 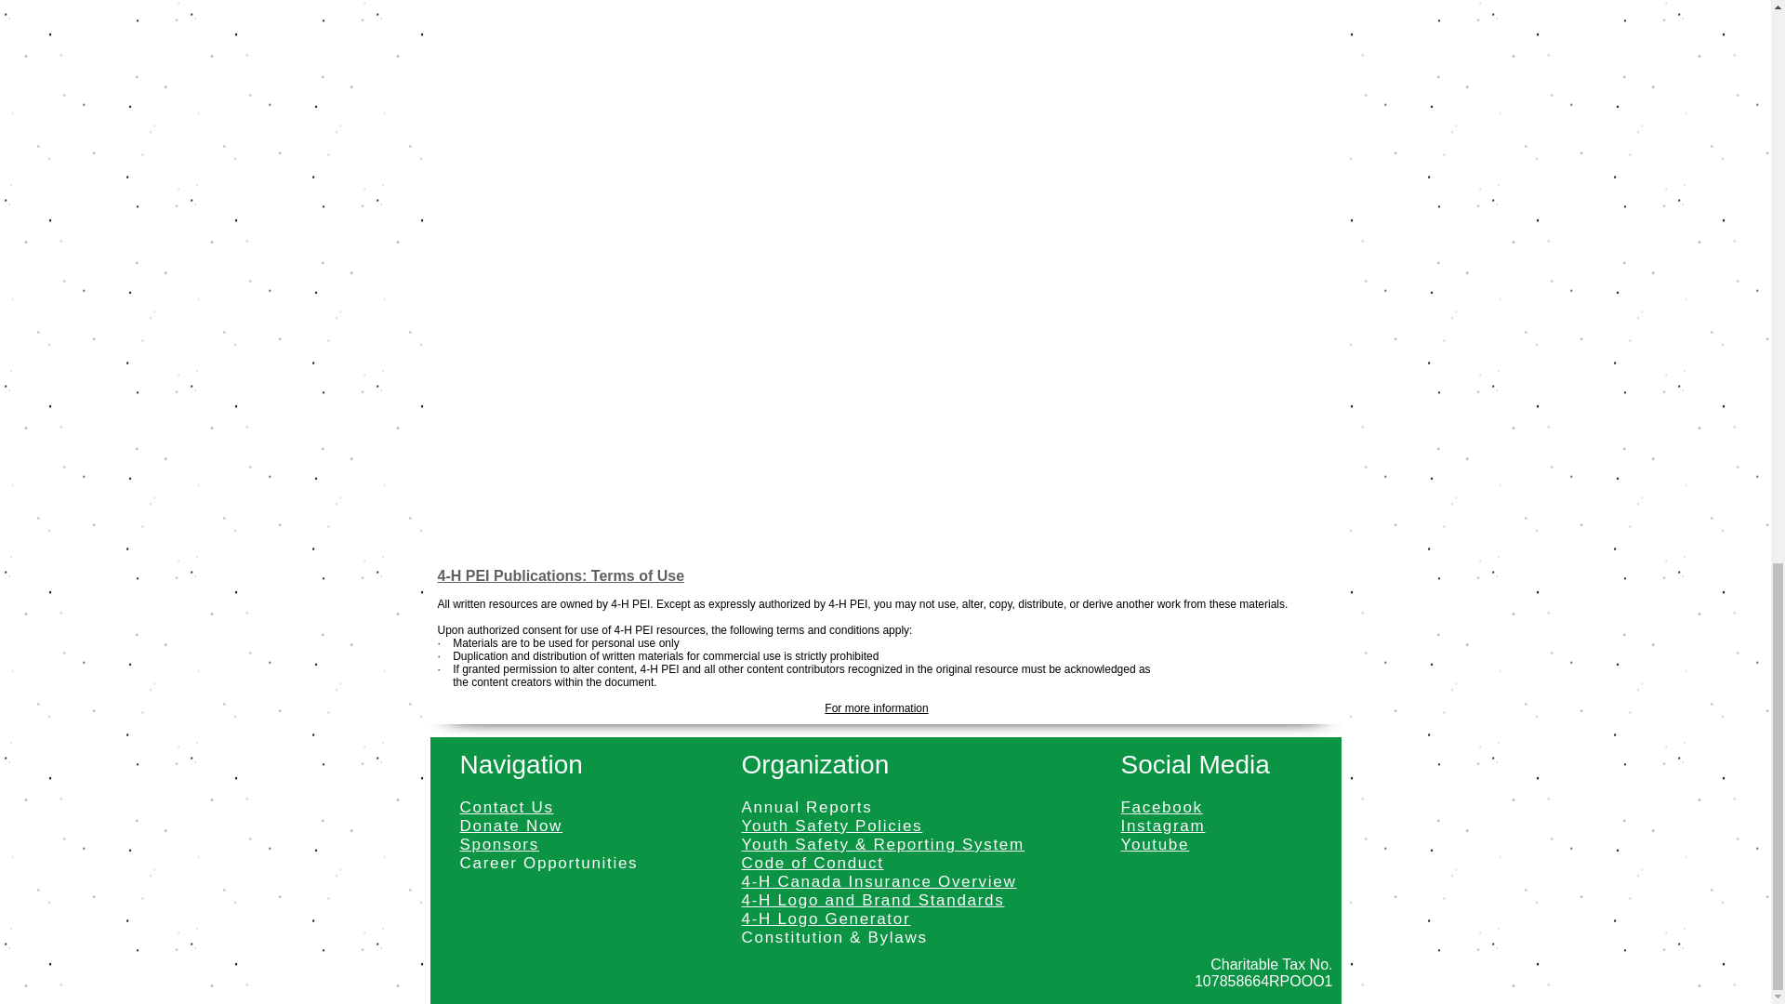 What do you see at coordinates (506, 807) in the screenshot?
I see `Contact Us` at bounding box center [506, 807].